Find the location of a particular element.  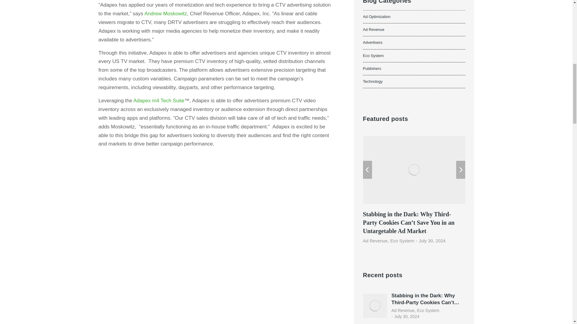

Andrew Moskowitz is located at coordinates (166, 13).